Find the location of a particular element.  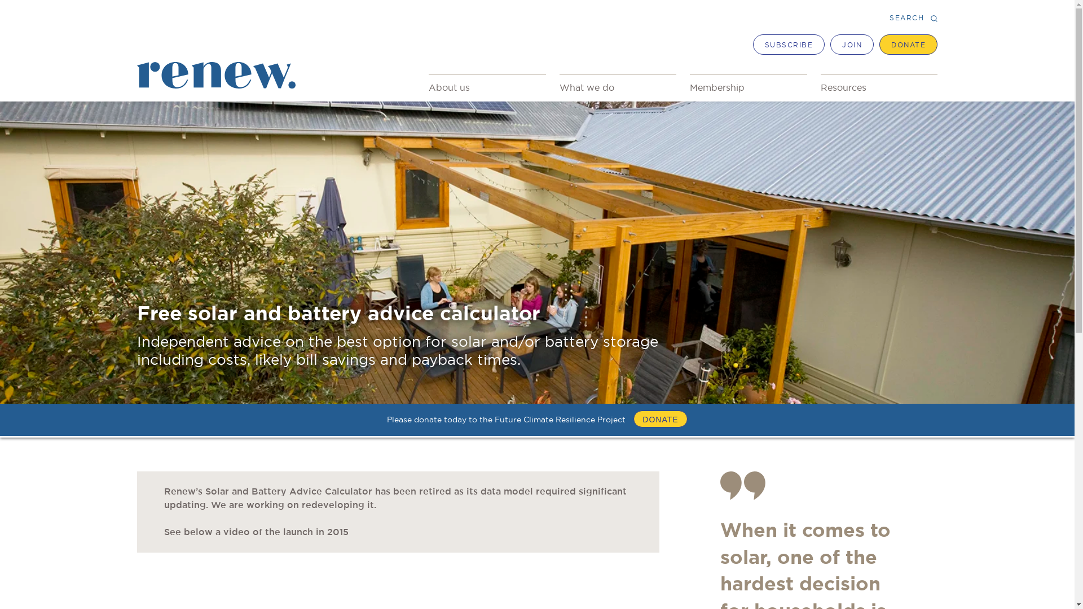

DONATE is located at coordinates (660, 419).